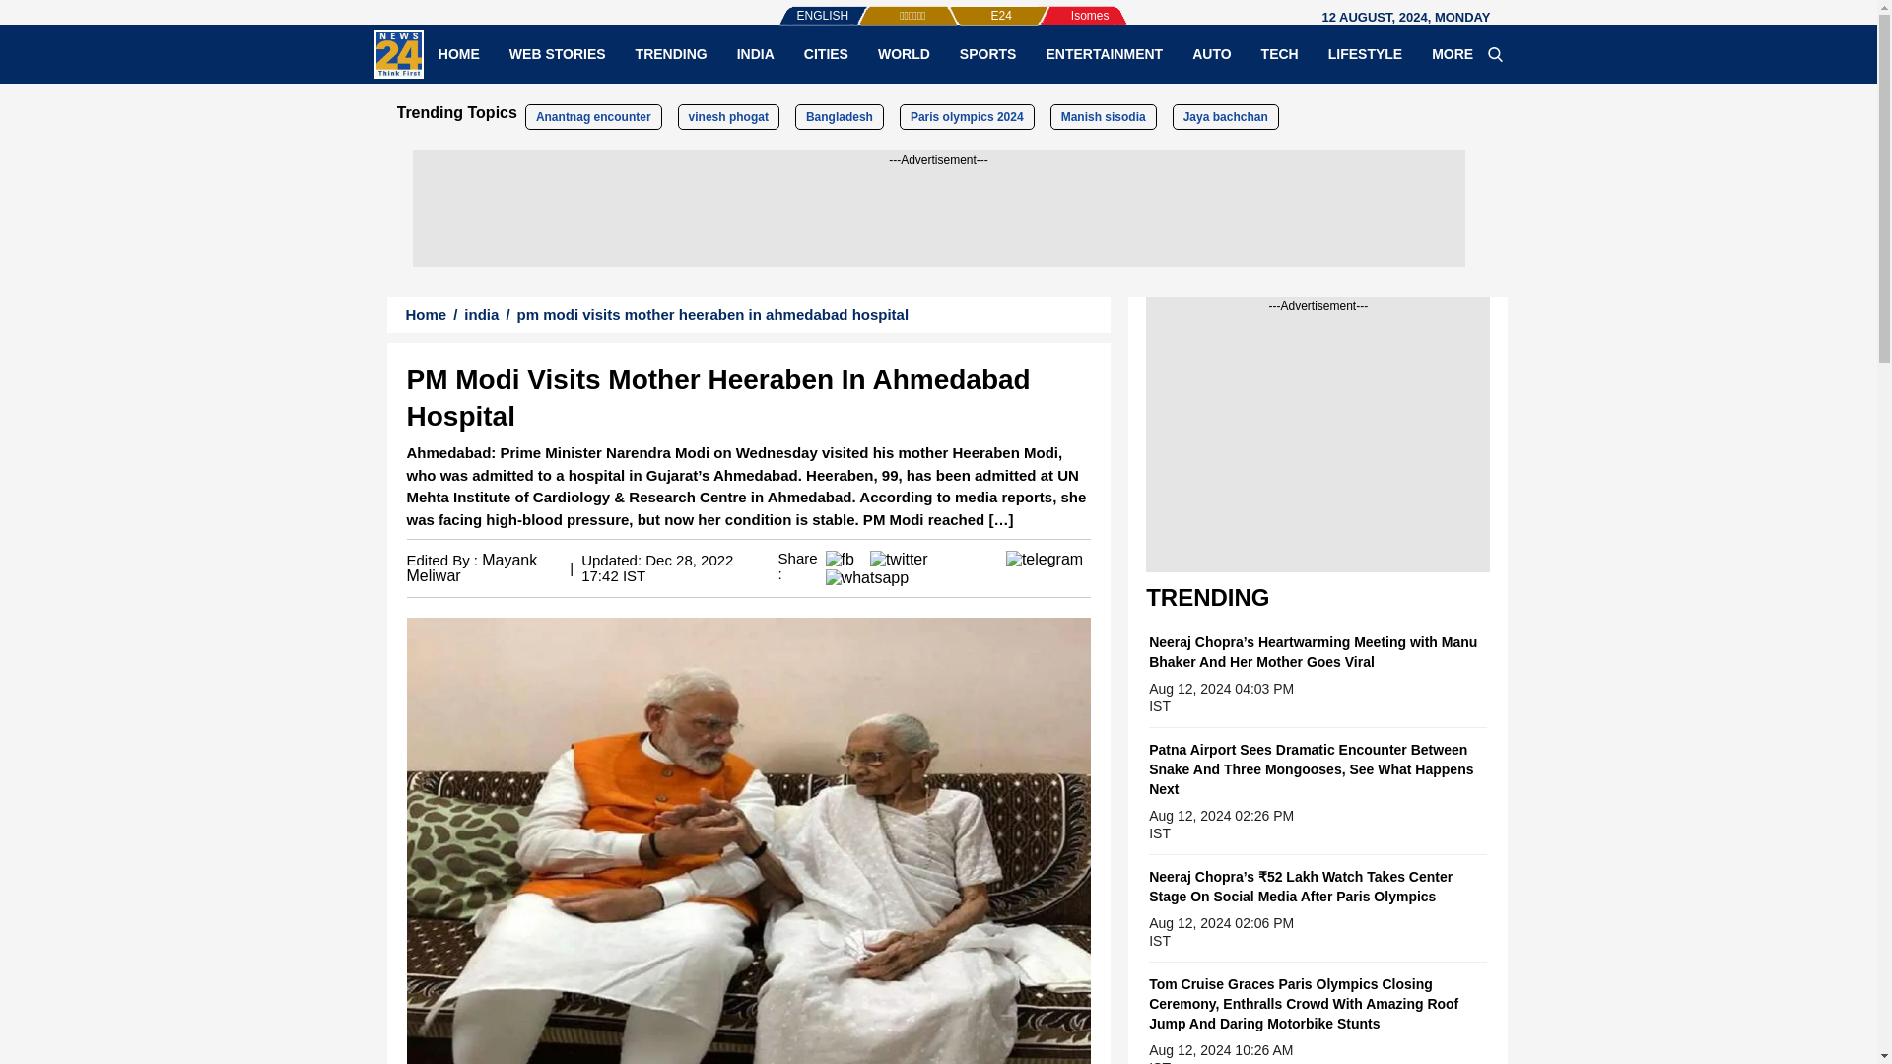 This screenshot has height=1064, width=1892. Describe the element at coordinates (755, 53) in the screenshot. I see `INDIA` at that location.